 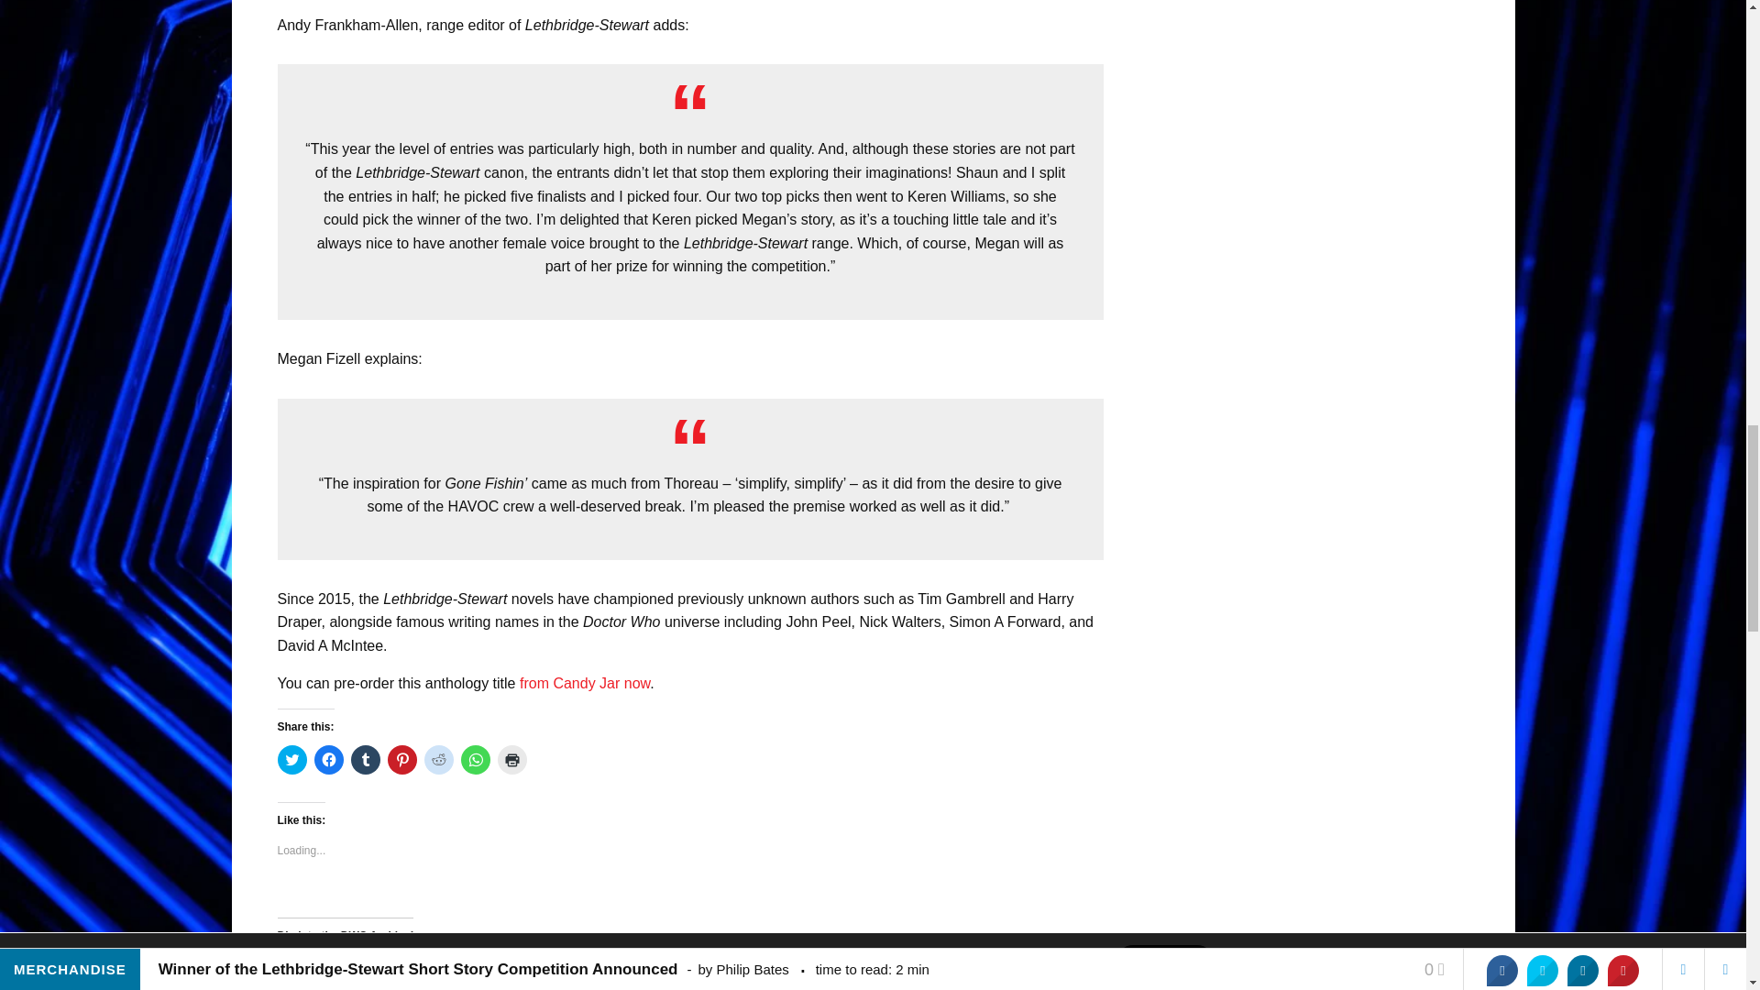 I want to click on Click to share on Facebook, so click(x=328, y=759).